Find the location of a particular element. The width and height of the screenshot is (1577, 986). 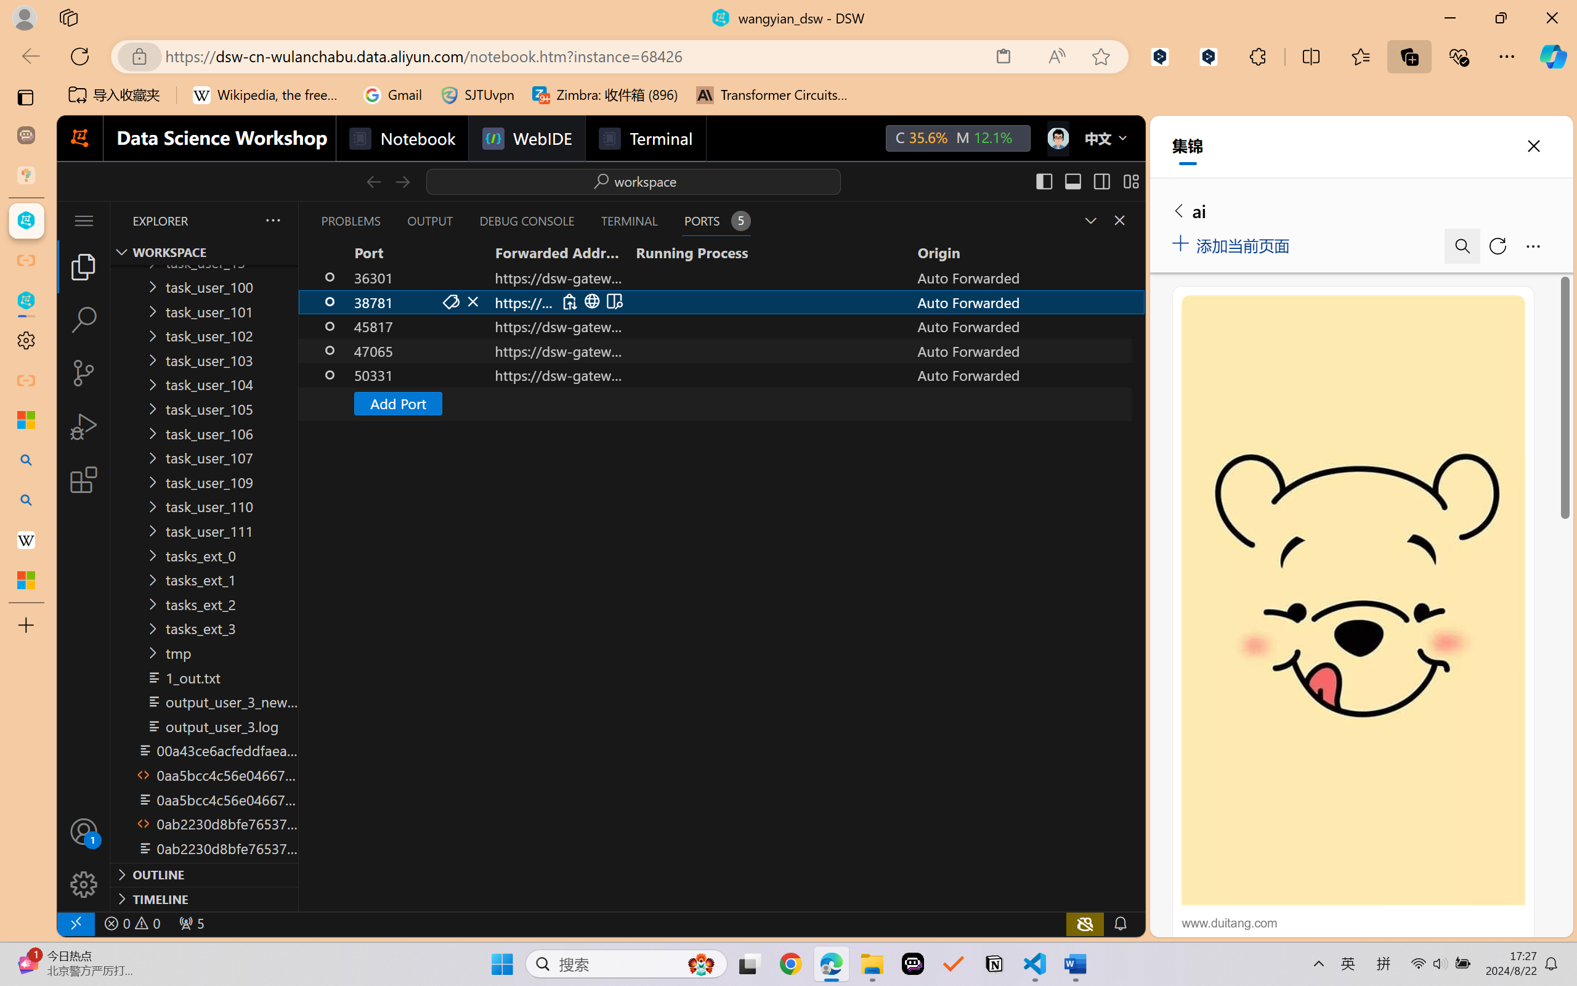

Explorer actions is located at coordinates (240, 221).